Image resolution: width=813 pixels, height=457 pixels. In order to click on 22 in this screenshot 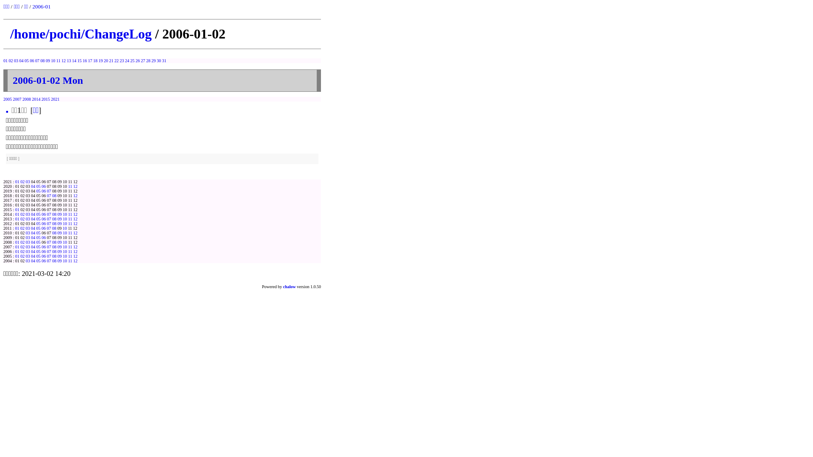, I will do `click(116, 61)`.